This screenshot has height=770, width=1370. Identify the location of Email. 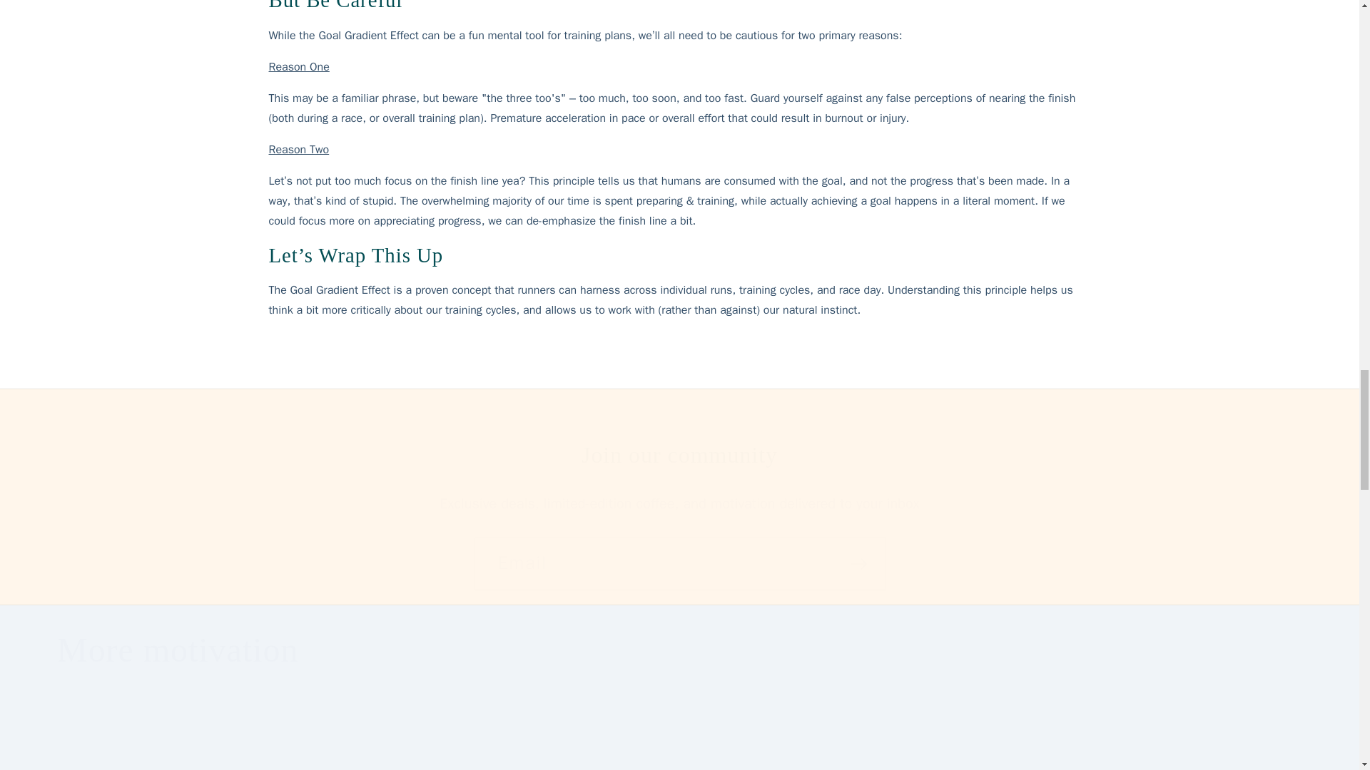
(679, 563).